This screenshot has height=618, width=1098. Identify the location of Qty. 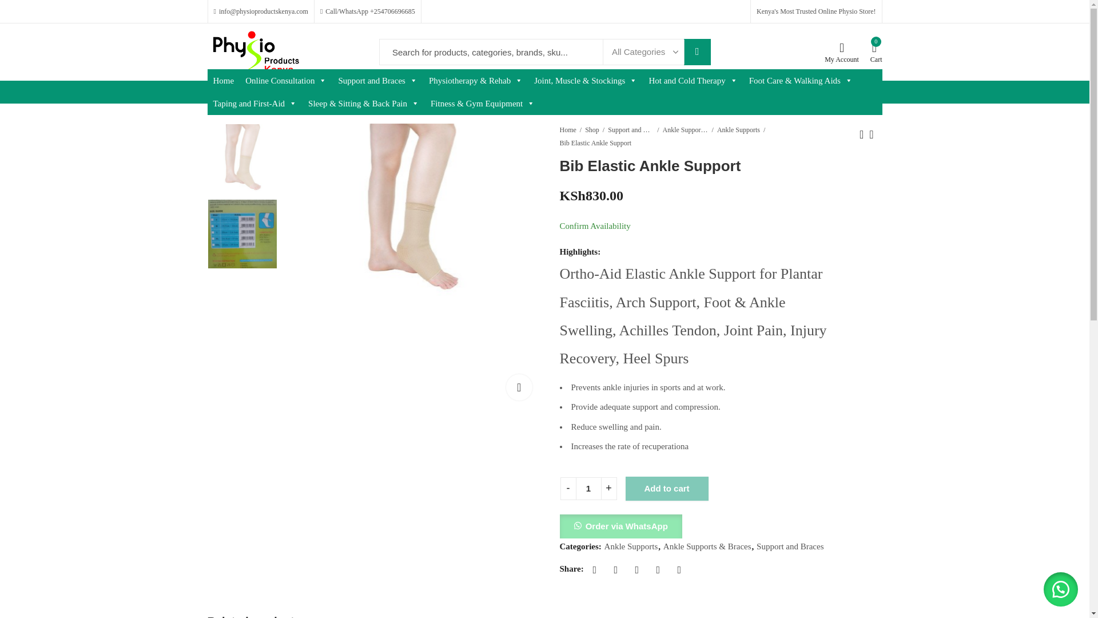
(588, 488).